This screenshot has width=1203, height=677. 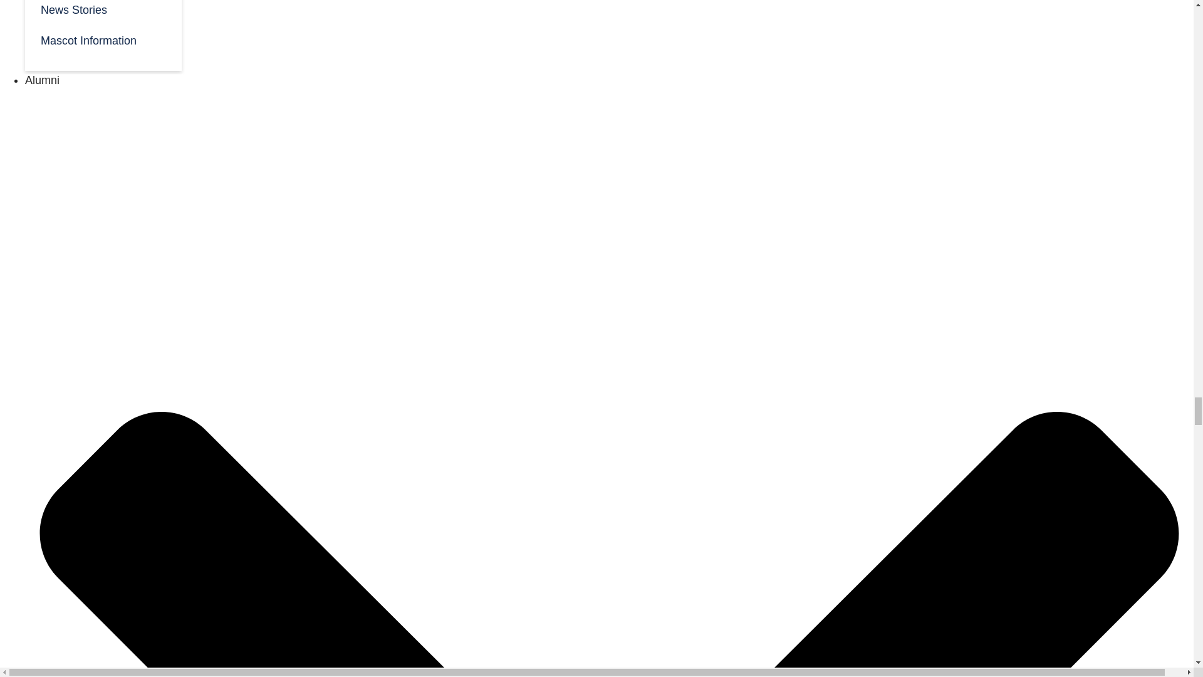 What do you see at coordinates (42, 80) in the screenshot?
I see `Alumni` at bounding box center [42, 80].